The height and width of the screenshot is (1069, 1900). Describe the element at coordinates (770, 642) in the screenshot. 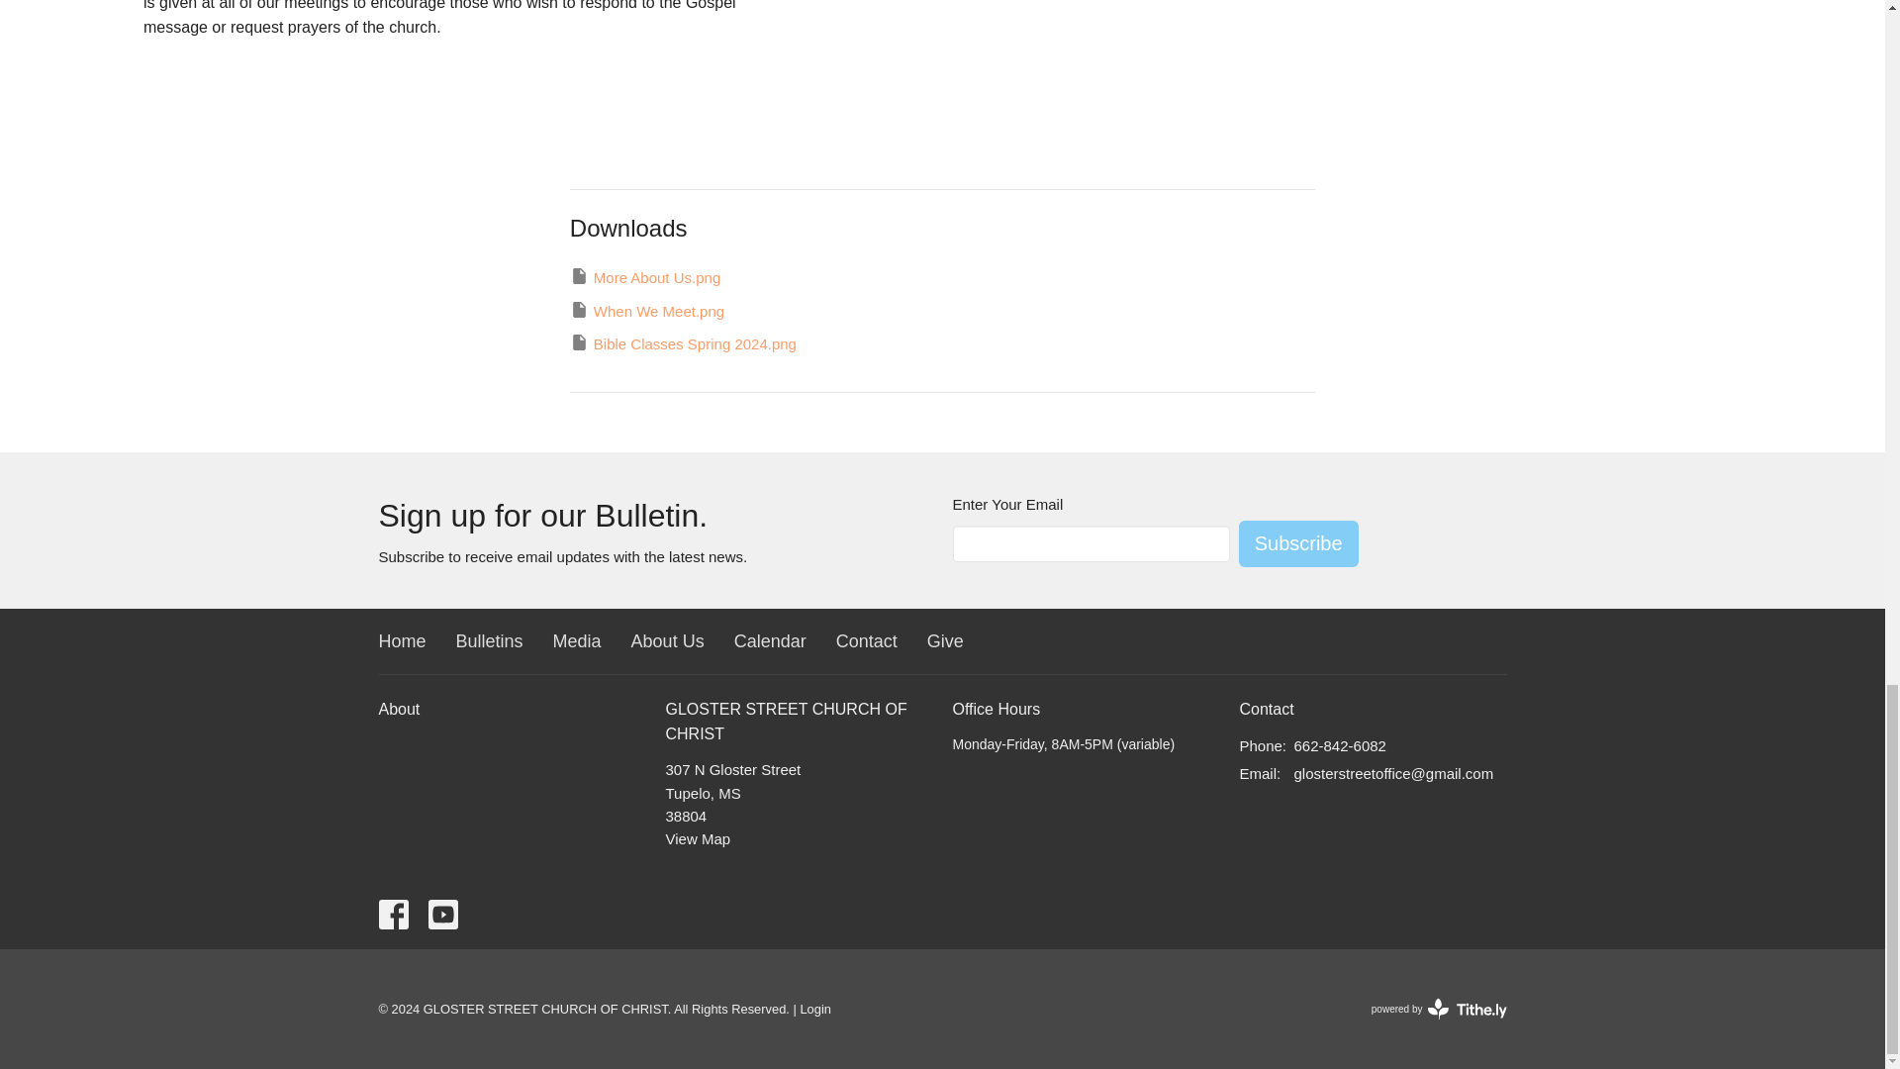

I see `Calendar` at that location.